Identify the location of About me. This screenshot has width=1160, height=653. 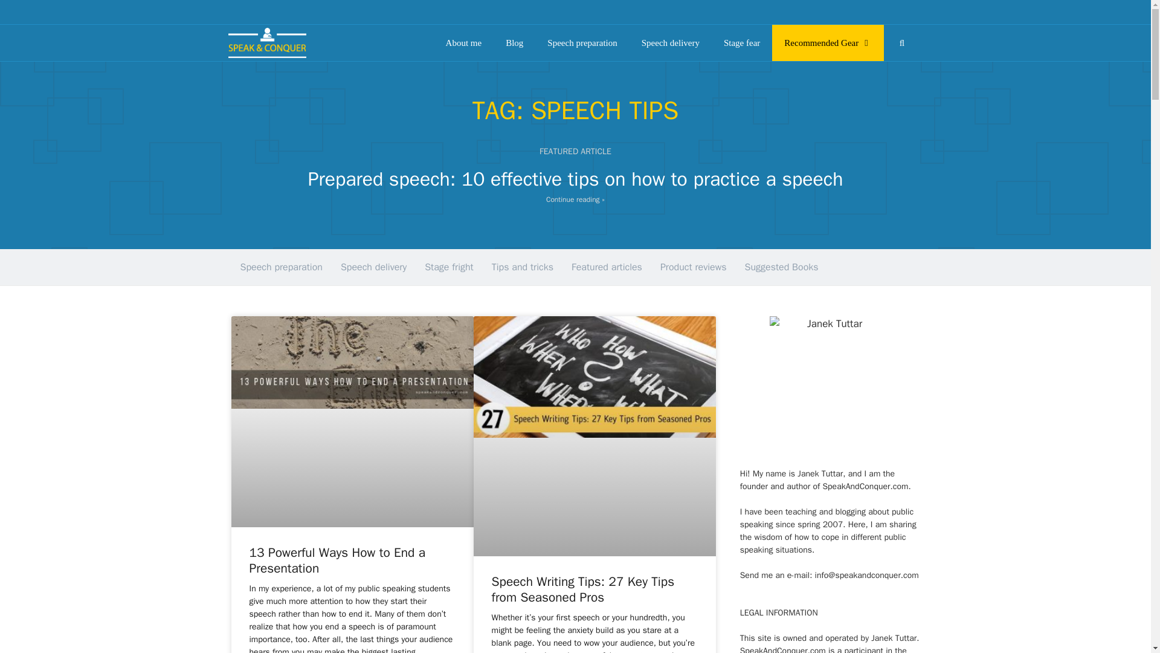
(464, 43).